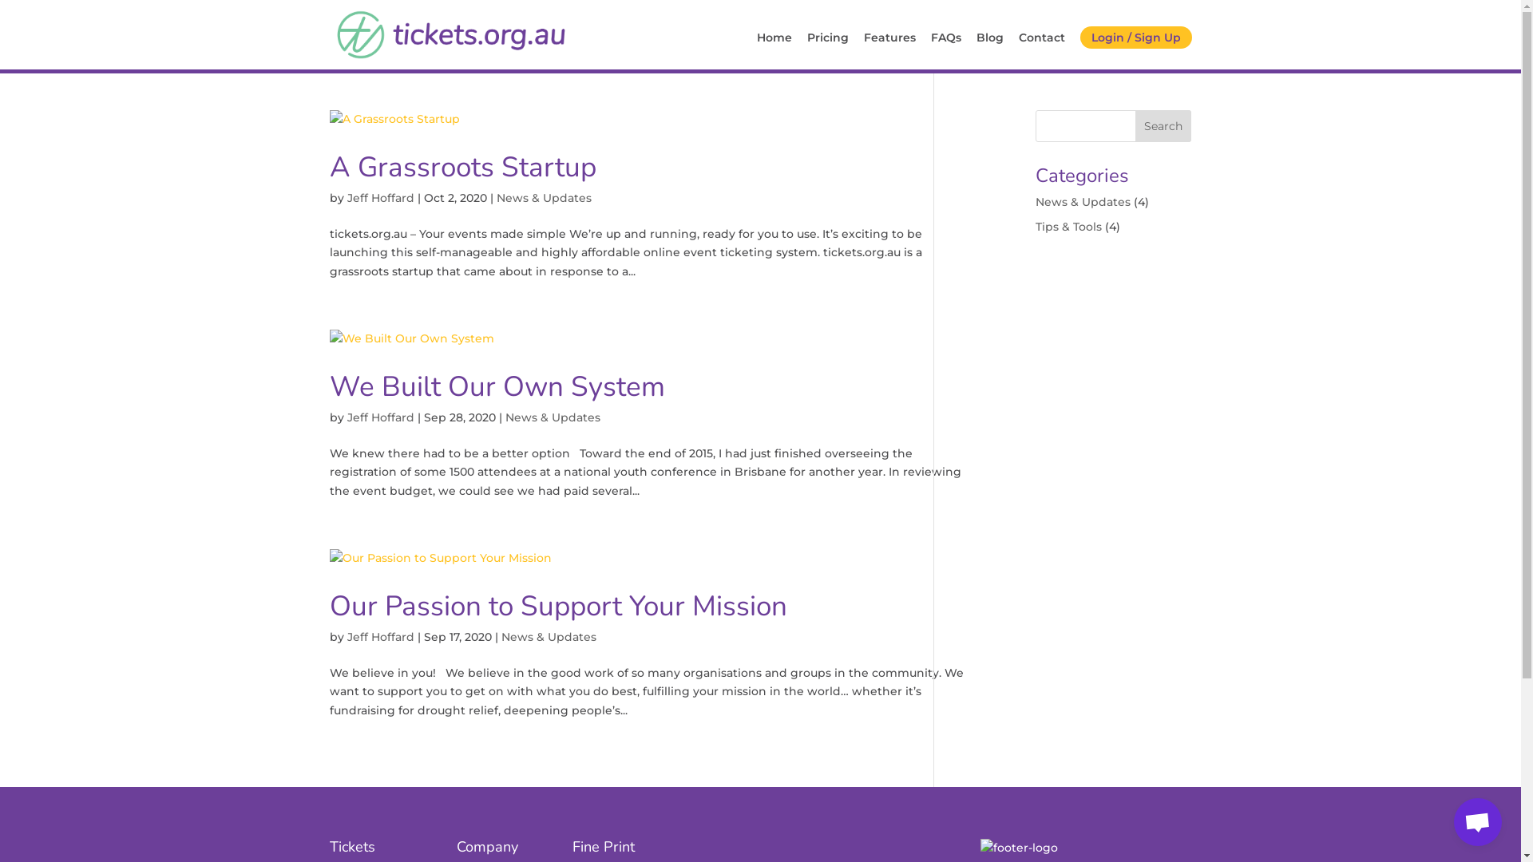  I want to click on Blog, so click(989, 51).